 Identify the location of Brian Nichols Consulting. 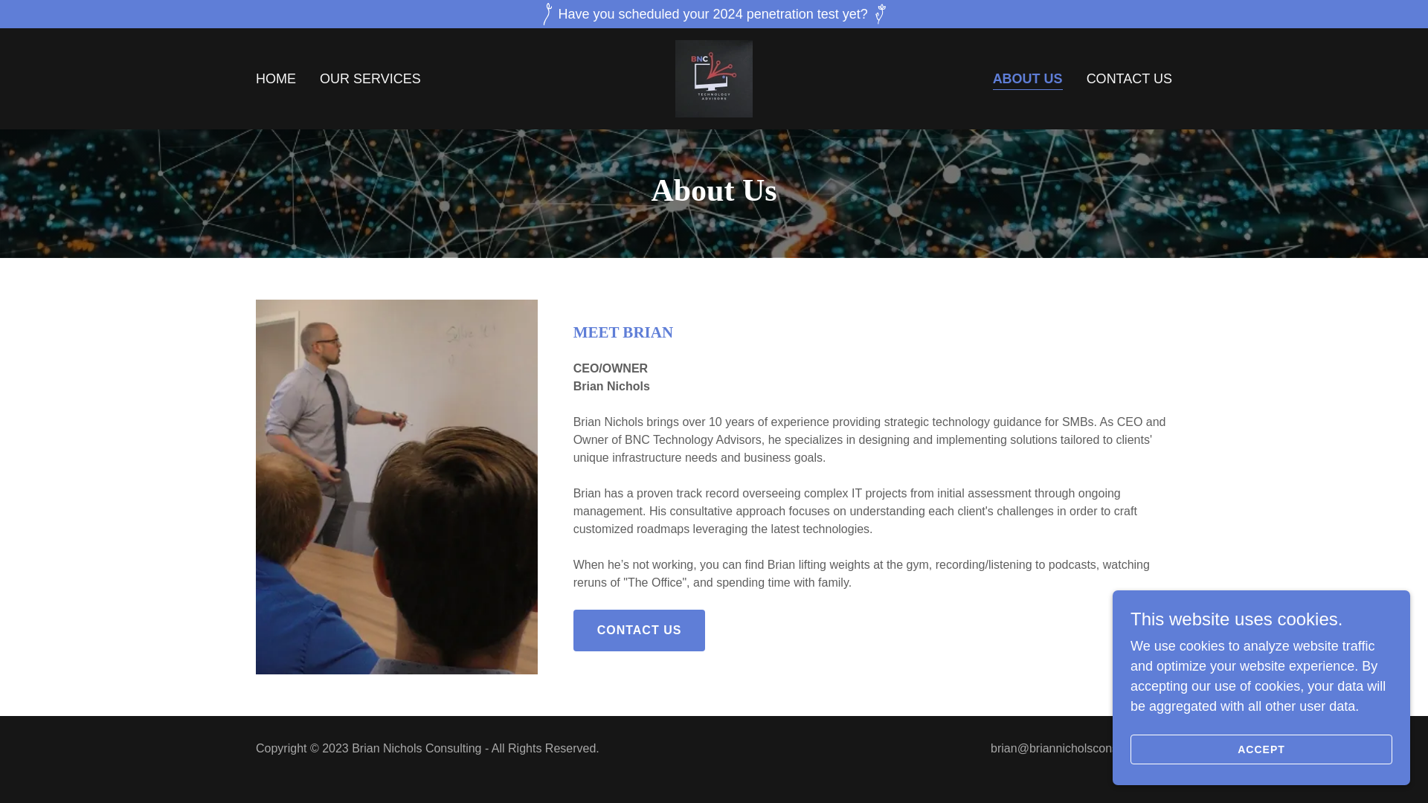
(714, 77).